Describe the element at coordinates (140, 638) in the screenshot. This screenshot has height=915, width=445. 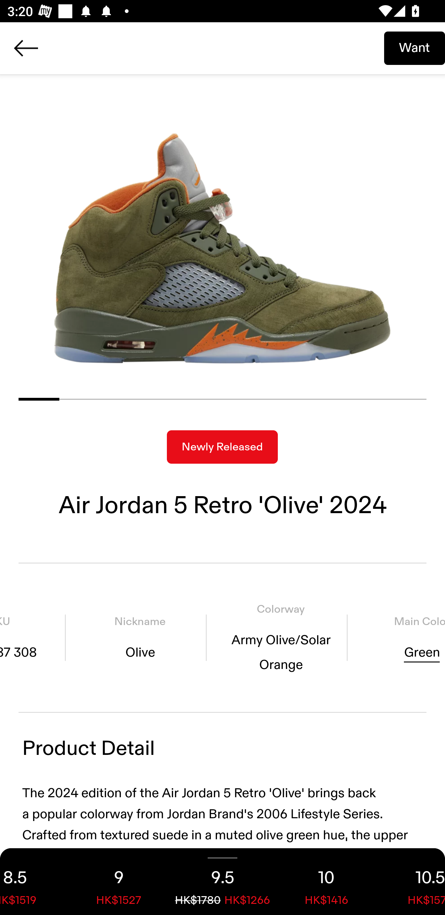
I see `Nickname Olive` at that location.